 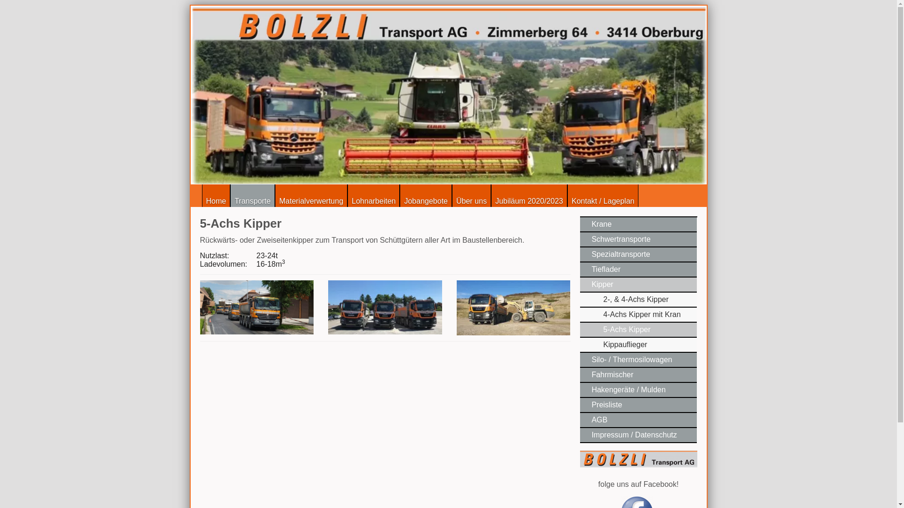 I want to click on Tieflader, so click(x=638, y=270).